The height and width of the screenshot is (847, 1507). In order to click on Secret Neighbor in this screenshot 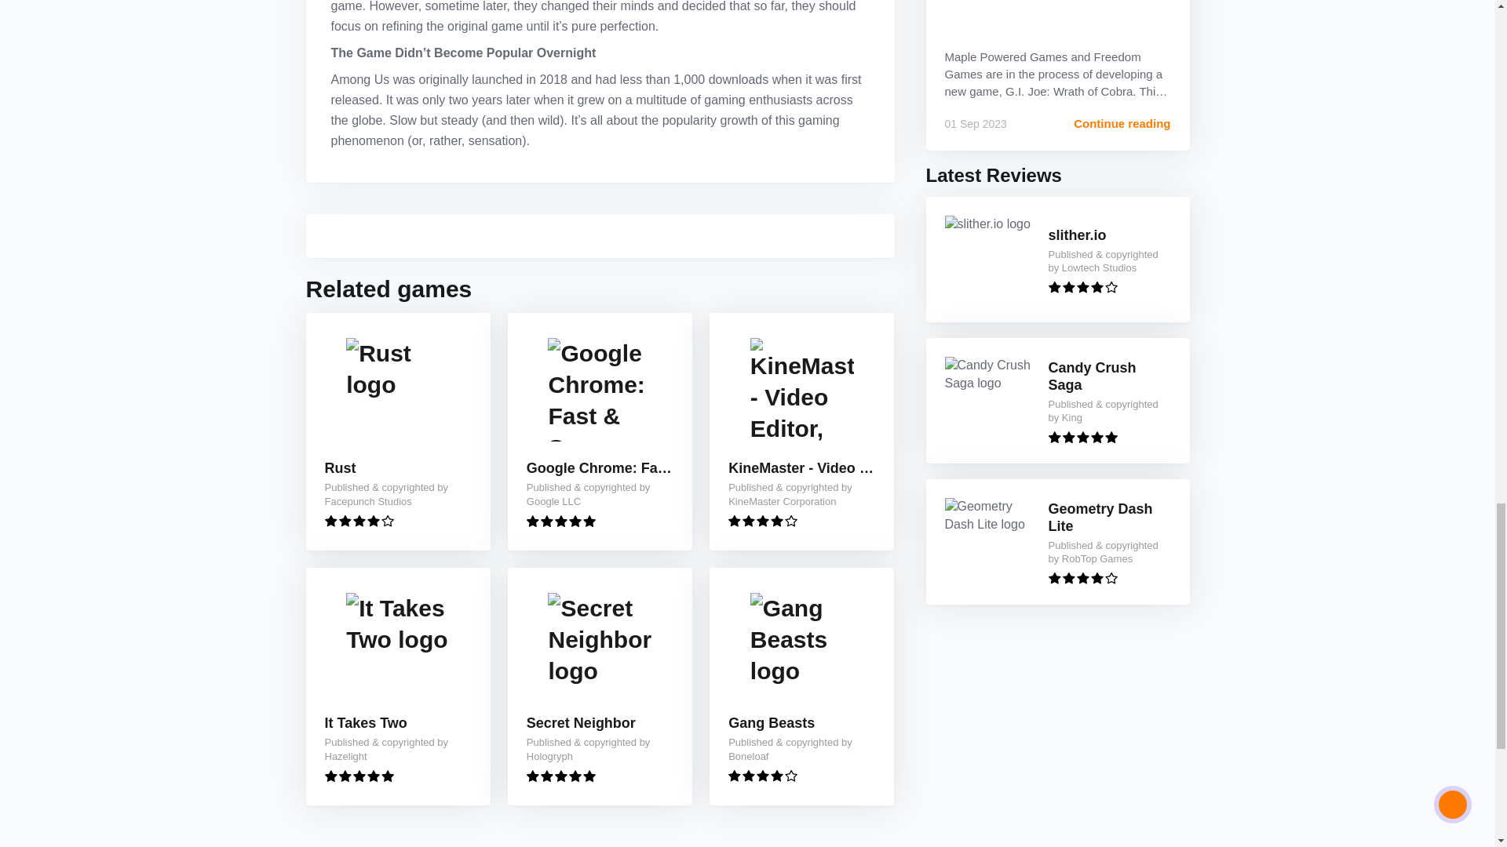, I will do `click(581, 723)`.